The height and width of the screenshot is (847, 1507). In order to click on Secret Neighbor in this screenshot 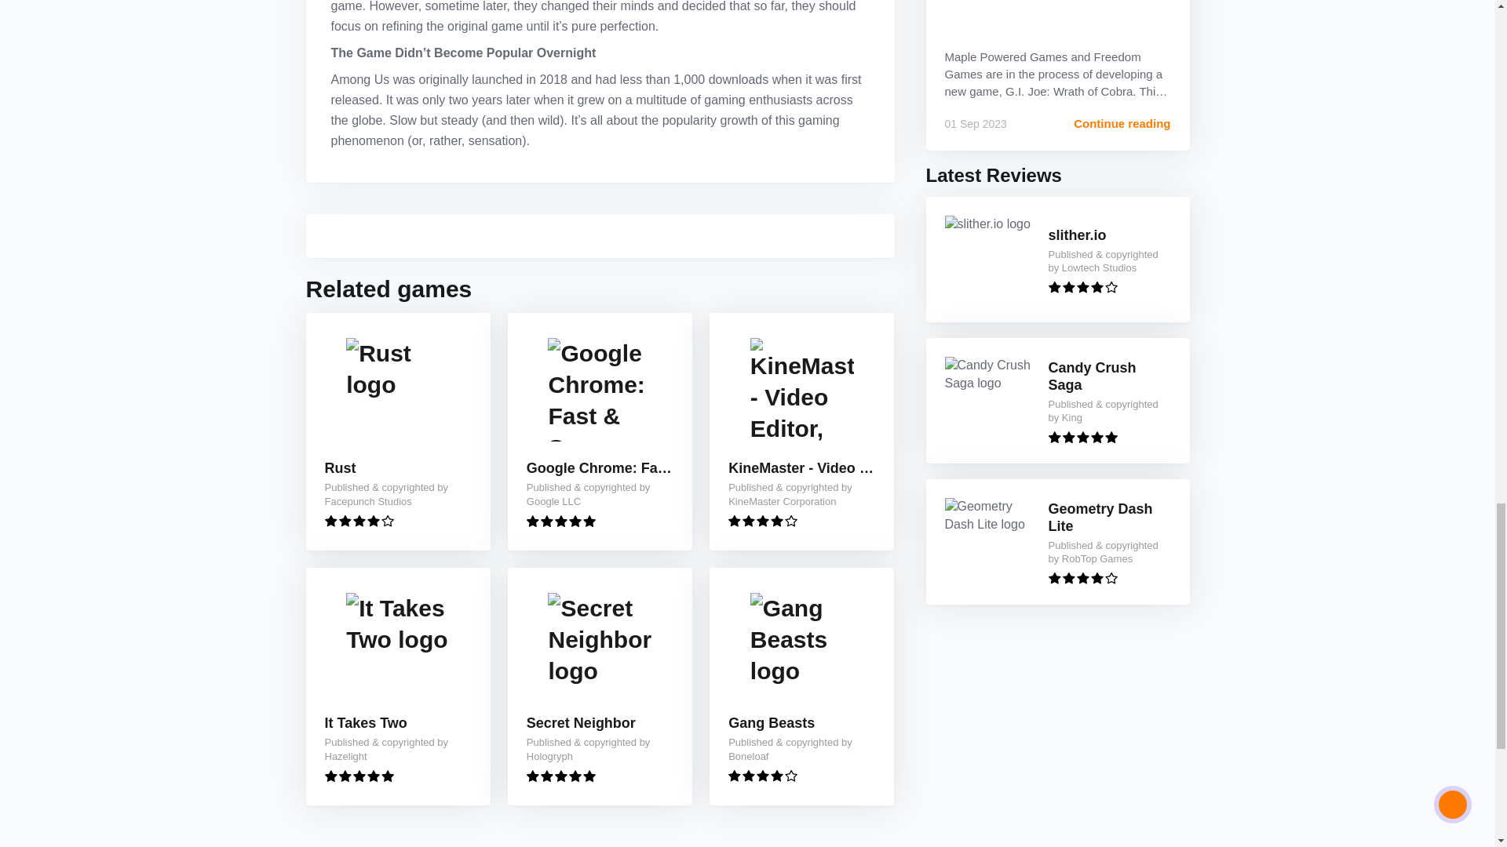, I will do `click(581, 723)`.